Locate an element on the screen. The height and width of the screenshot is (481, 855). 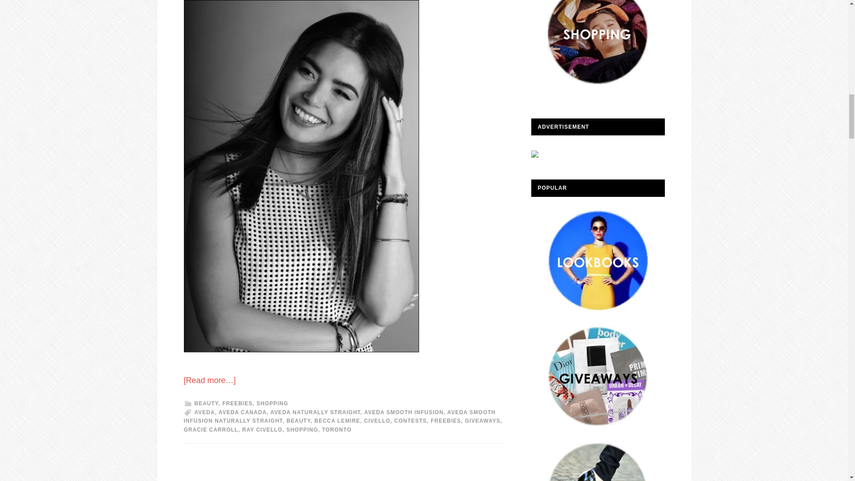
CONTESTS is located at coordinates (411, 420).